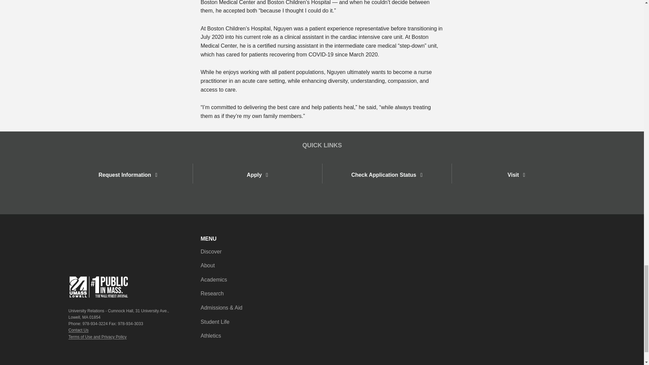 Image resolution: width=649 pixels, height=365 pixels. What do you see at coordinates (575, 242) in the screenshot?
I see `Linkedin` at bounding box center [575, 242].